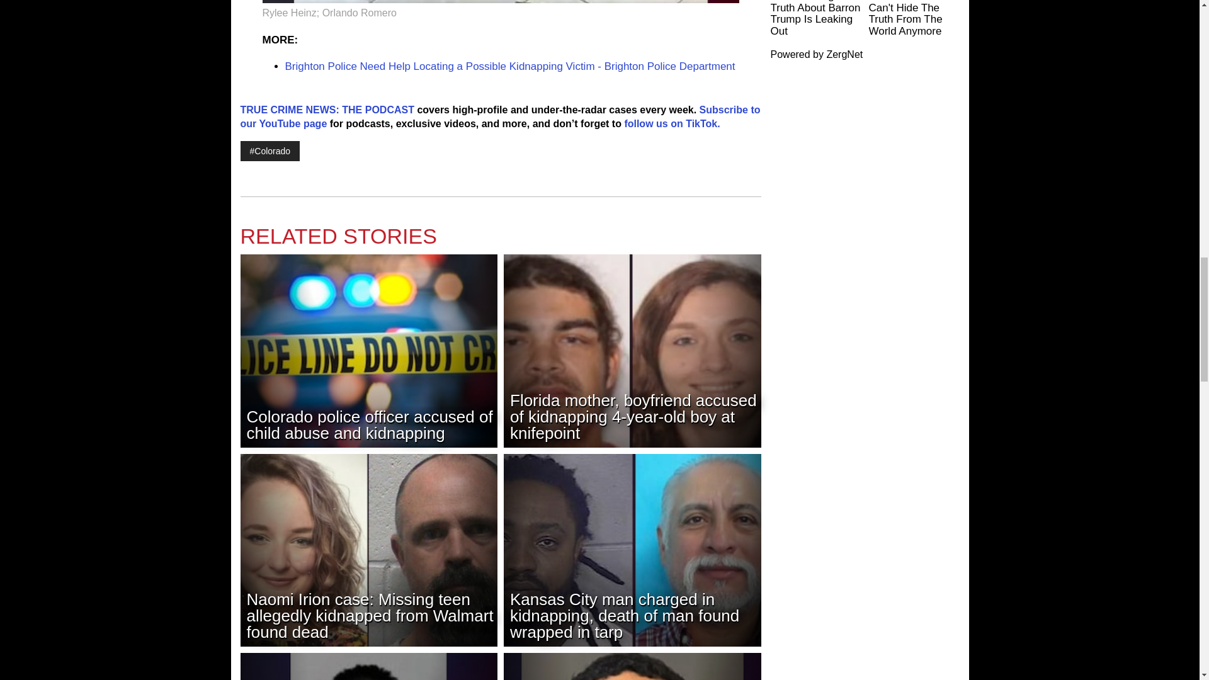  What do you see at coordinates (865, 161) in the screenshot?
I see `3rd party ad content` at bounding box center [865, 161].